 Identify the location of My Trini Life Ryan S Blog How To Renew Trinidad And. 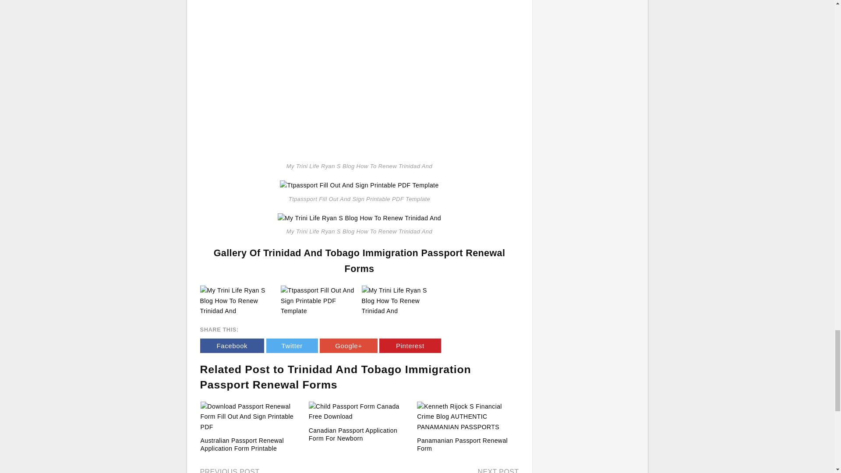
(399, 301).